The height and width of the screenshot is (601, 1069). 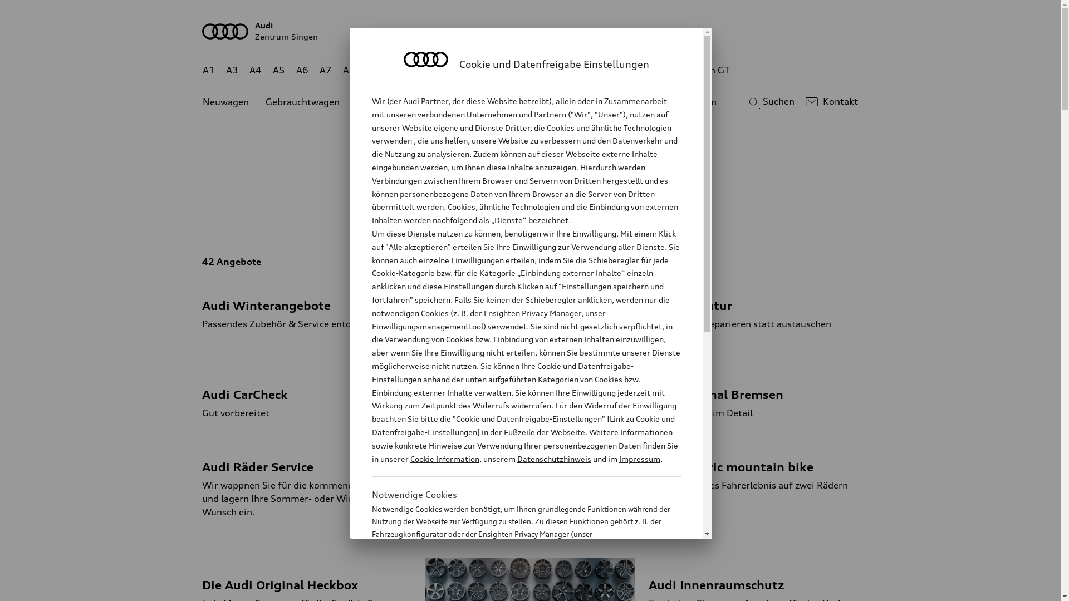 What do you see at coordinates (349, 70) in the screenshot?
I see `A8` at bounding box center [349, 70].